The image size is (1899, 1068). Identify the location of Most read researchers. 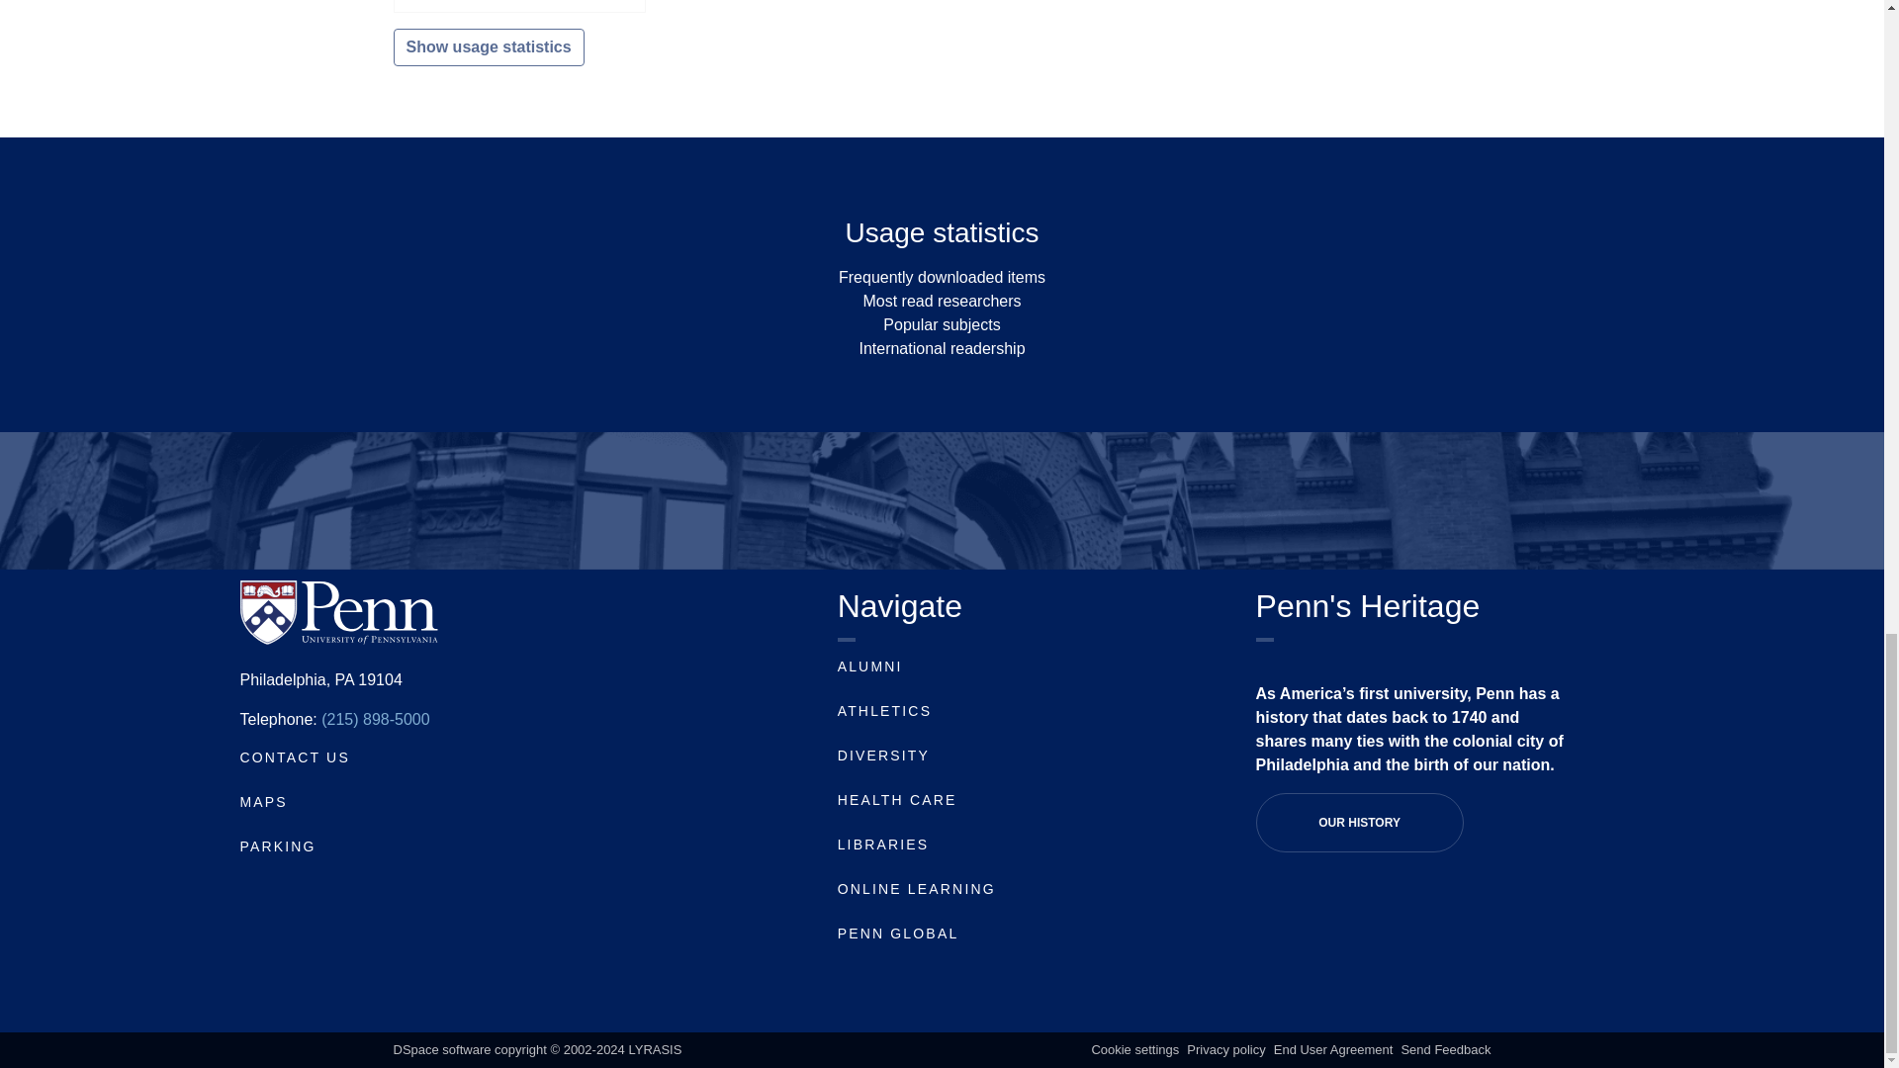
(942, 301).